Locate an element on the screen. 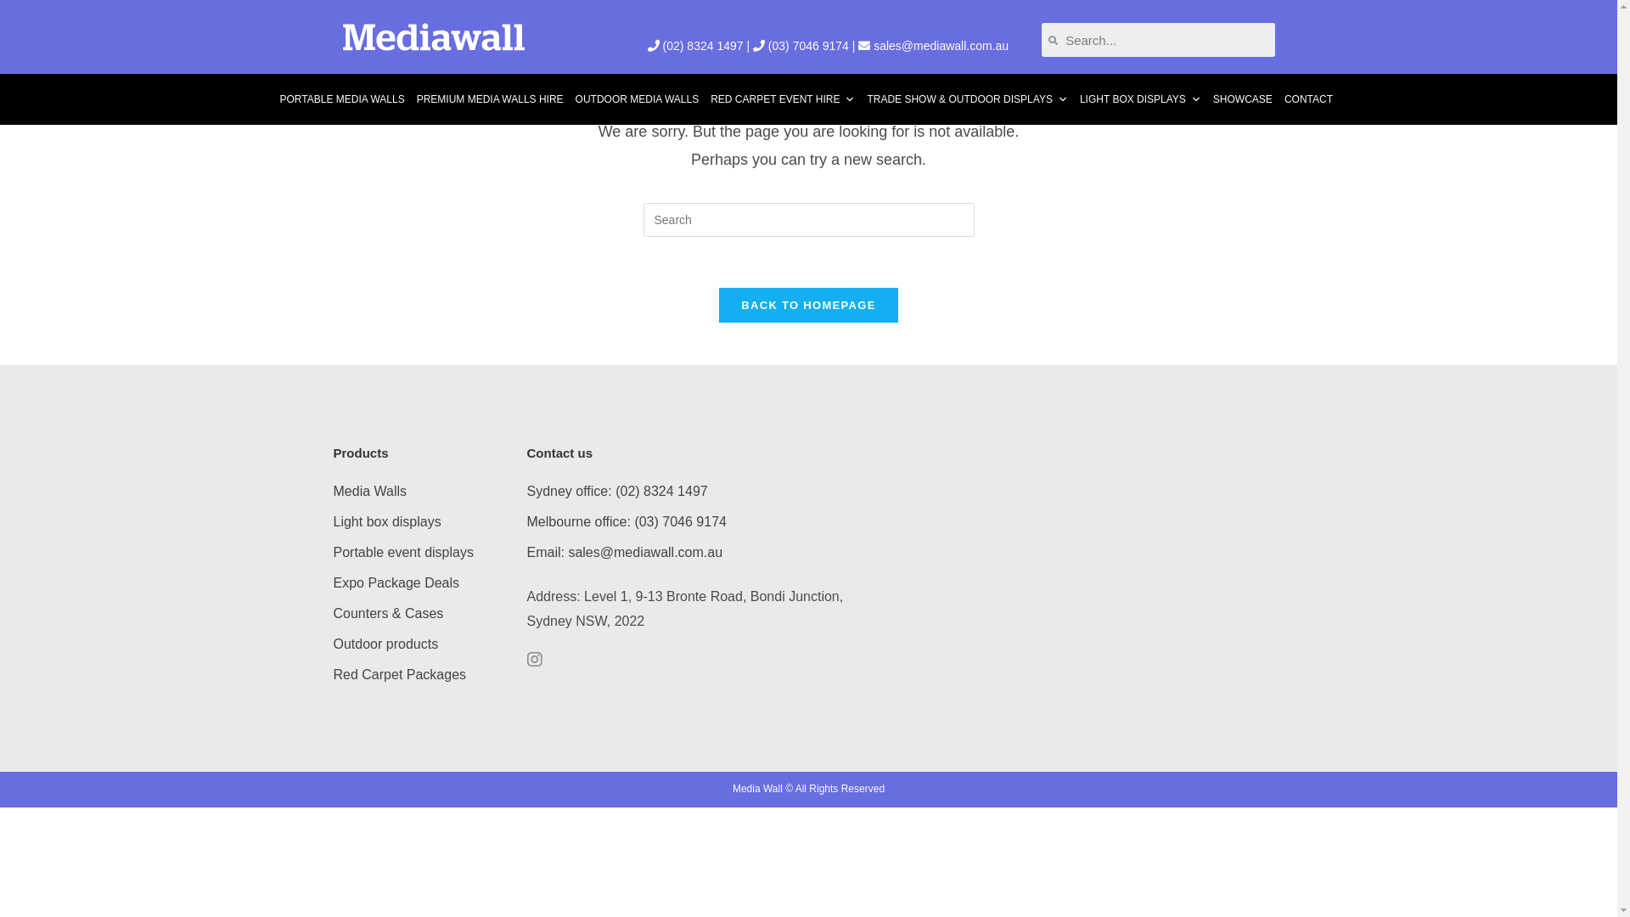  Red Carpet Packages is located at coordinates (399, 674).